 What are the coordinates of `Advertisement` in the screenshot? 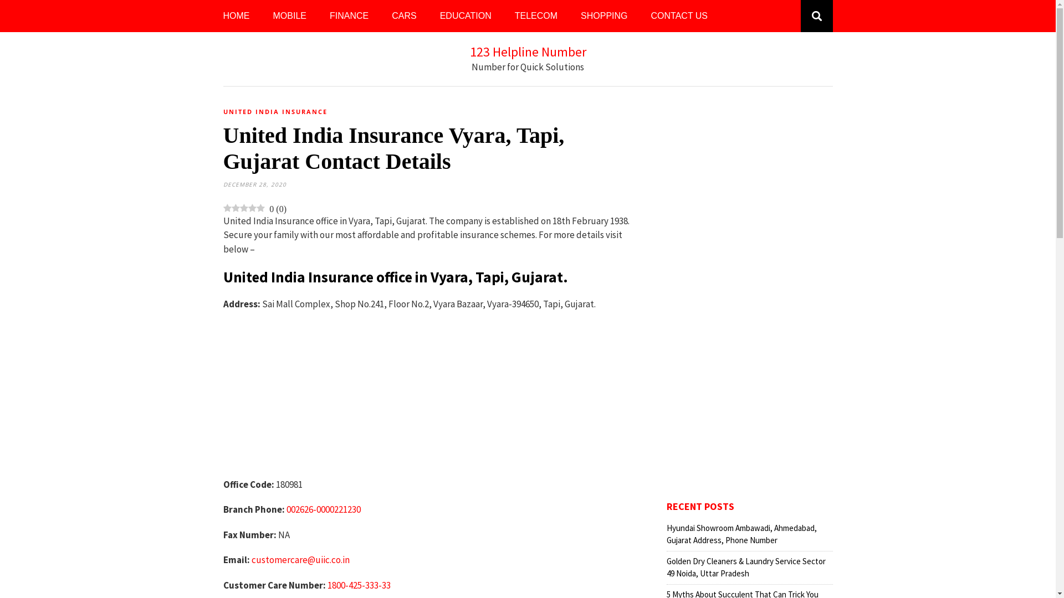 It's located at (432, 400).